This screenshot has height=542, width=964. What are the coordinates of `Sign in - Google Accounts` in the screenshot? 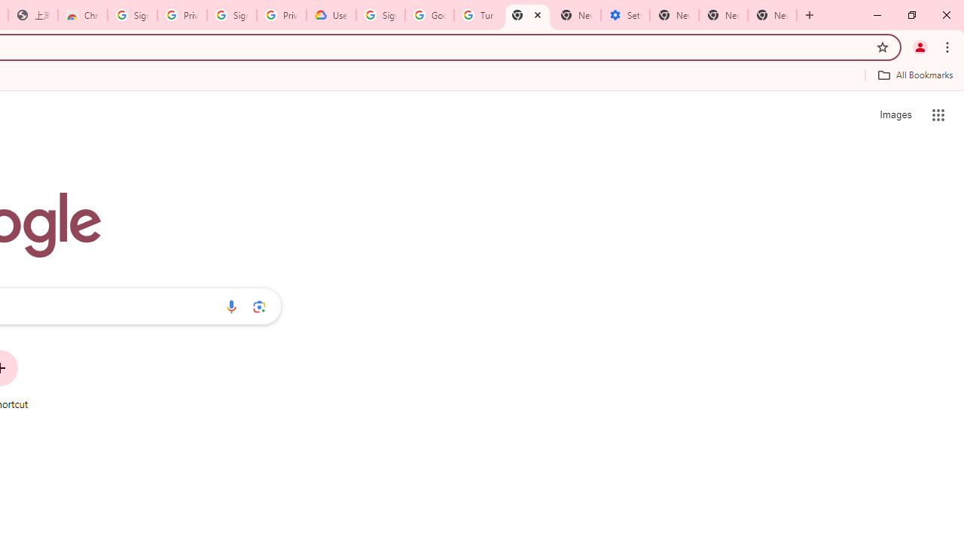 It's located at (133, 15).